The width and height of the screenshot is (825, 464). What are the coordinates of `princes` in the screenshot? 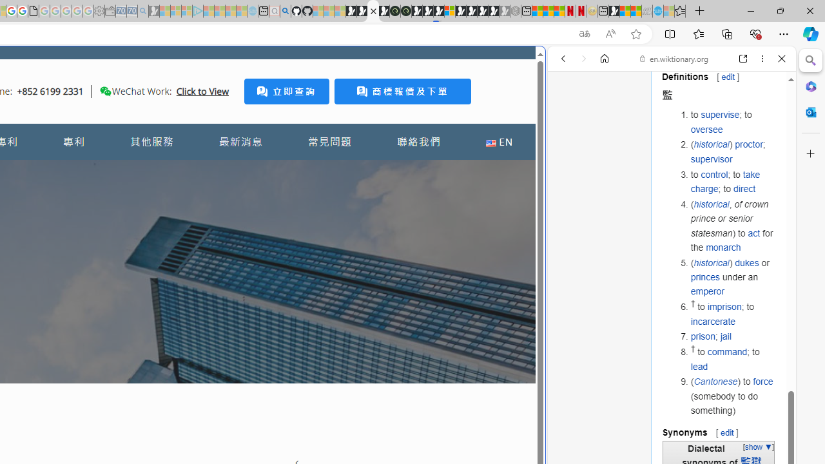 It's located at (705, 277).